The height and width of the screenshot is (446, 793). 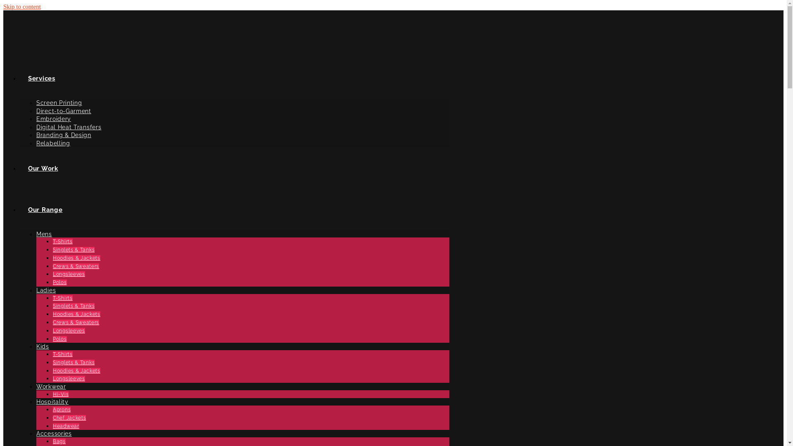 I want to click on Skip to content, so click(x=22, y=7).